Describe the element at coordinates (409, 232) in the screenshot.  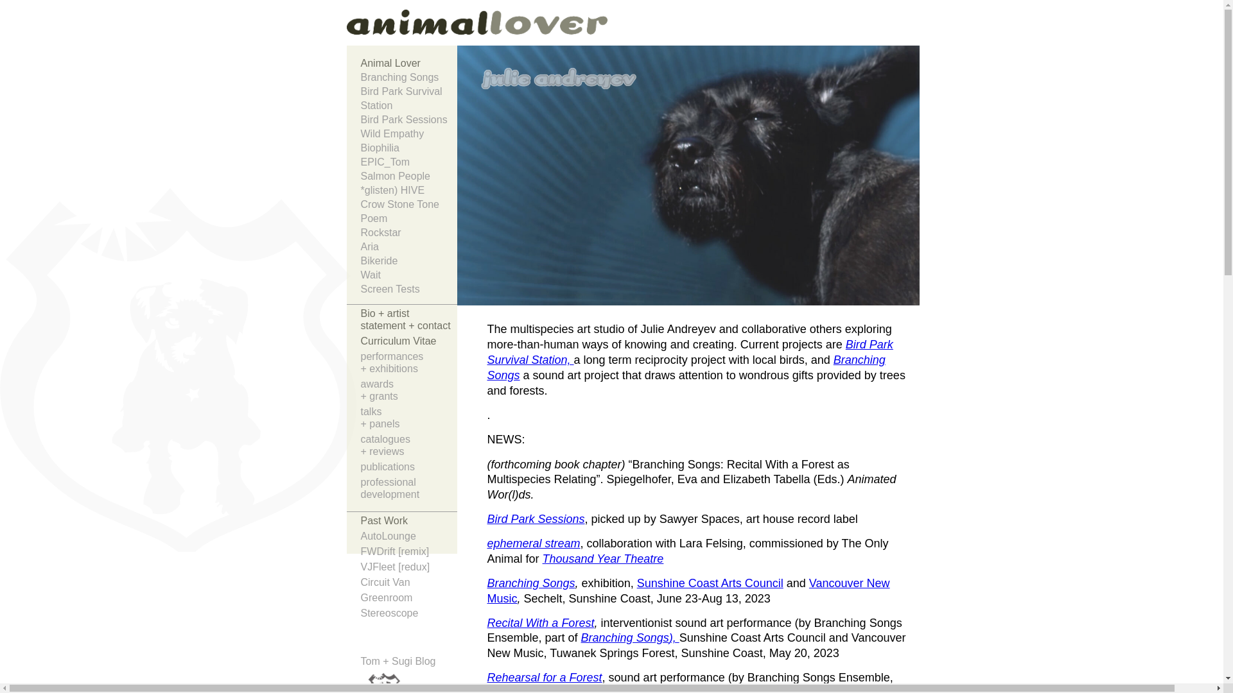
I see `Rockstar` at that location.